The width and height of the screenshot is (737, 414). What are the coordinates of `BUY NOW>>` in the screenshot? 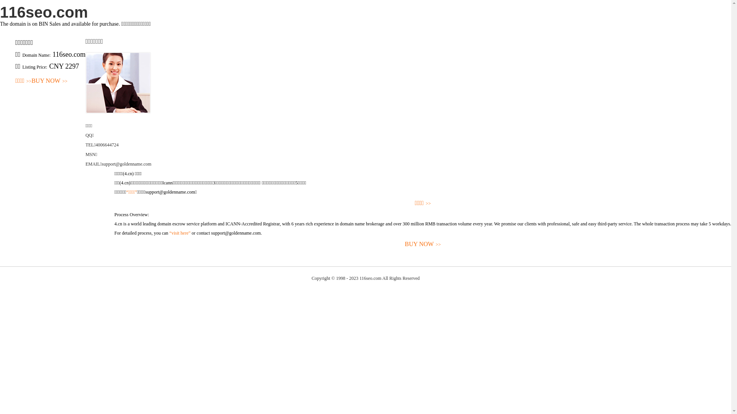 It's located at (423, 245).